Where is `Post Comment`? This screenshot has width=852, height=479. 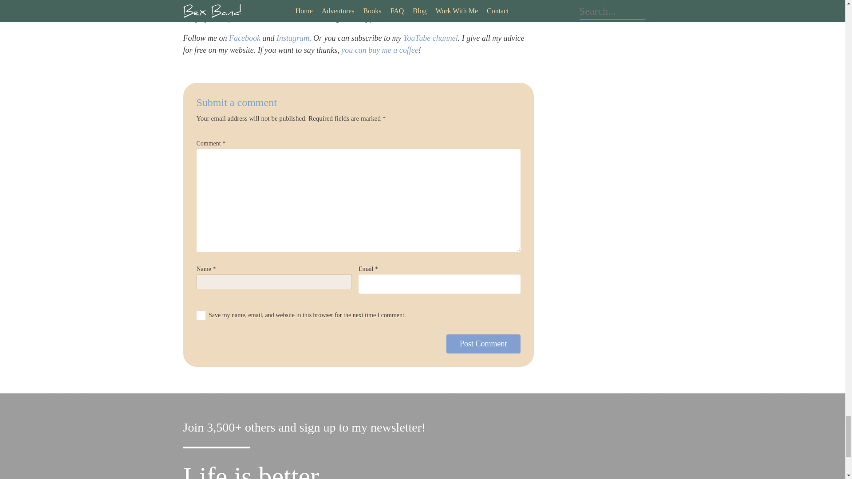 Post Comment is located at coordinates (484, 344).